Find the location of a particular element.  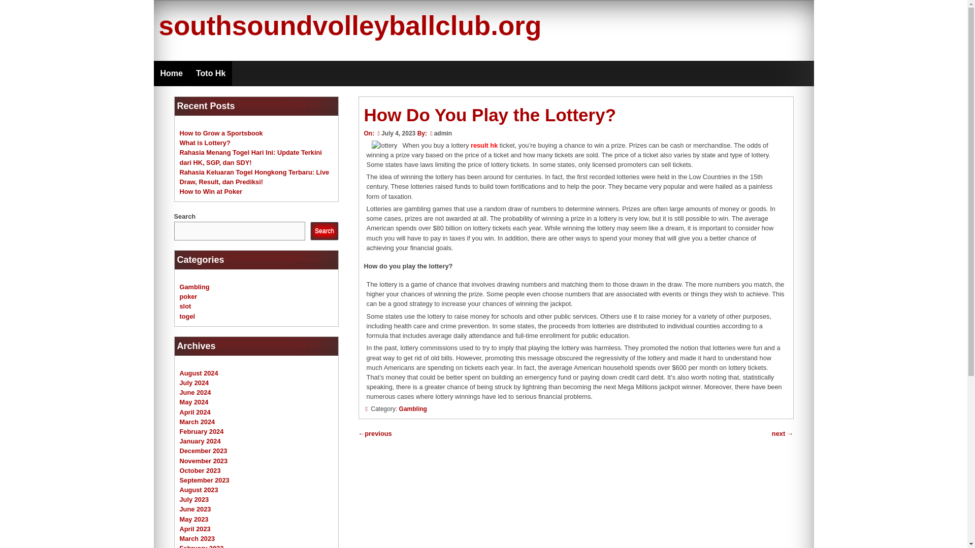

Gambling is located at coordinates (412, 409).